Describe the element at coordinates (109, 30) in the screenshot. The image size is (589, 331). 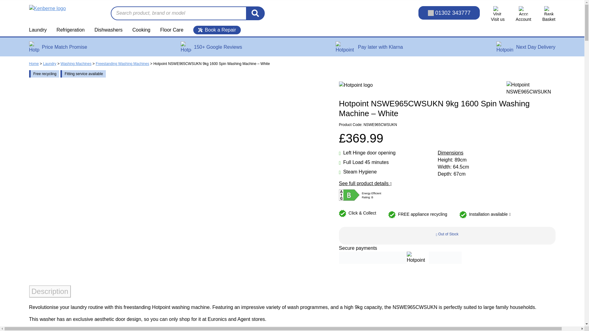
I see `Dishwashers` at that location.